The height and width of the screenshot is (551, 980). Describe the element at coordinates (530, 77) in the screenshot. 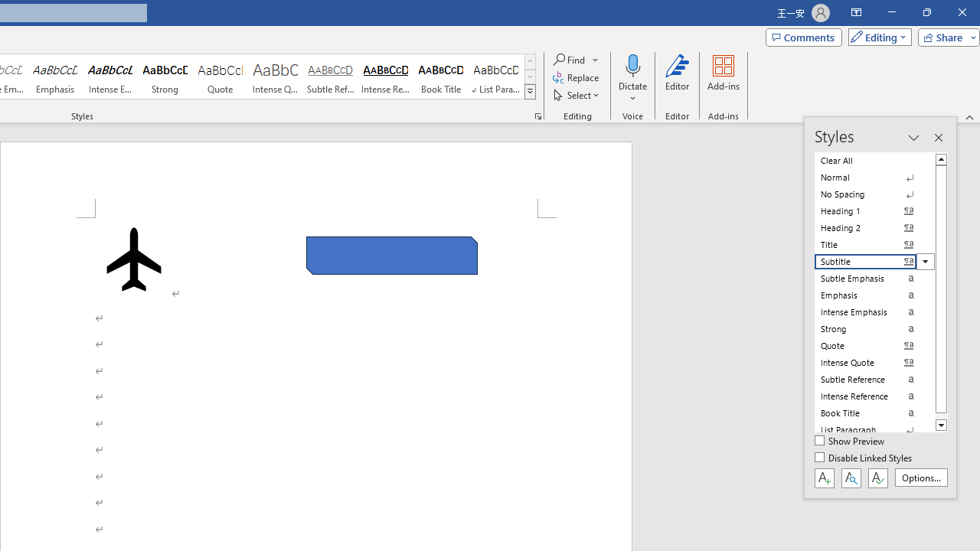

I see `Row Down` at that location.